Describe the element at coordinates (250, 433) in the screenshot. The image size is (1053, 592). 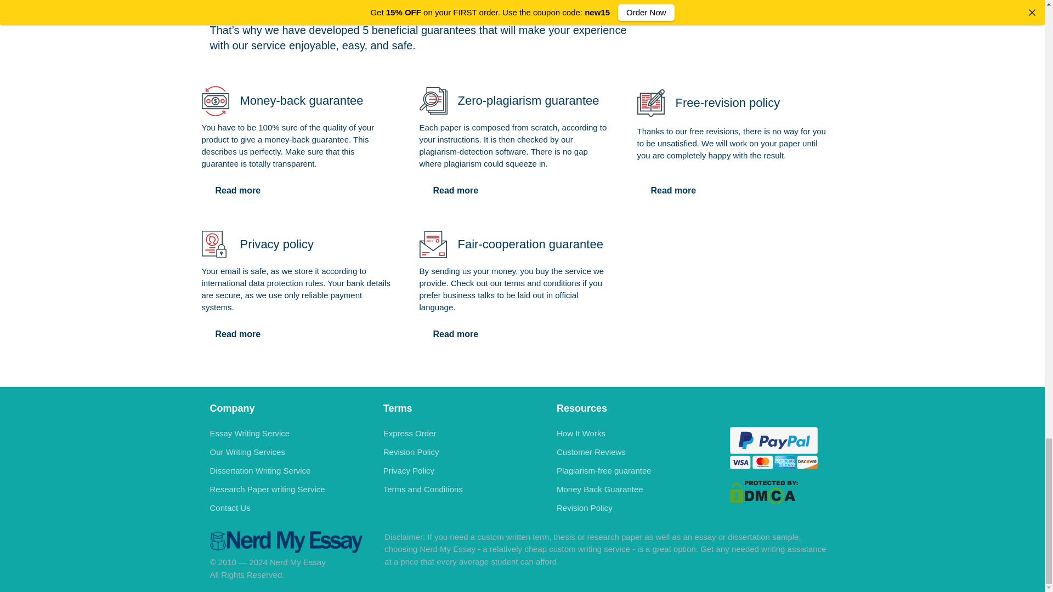
I see `Essay Writing Service` at that location.